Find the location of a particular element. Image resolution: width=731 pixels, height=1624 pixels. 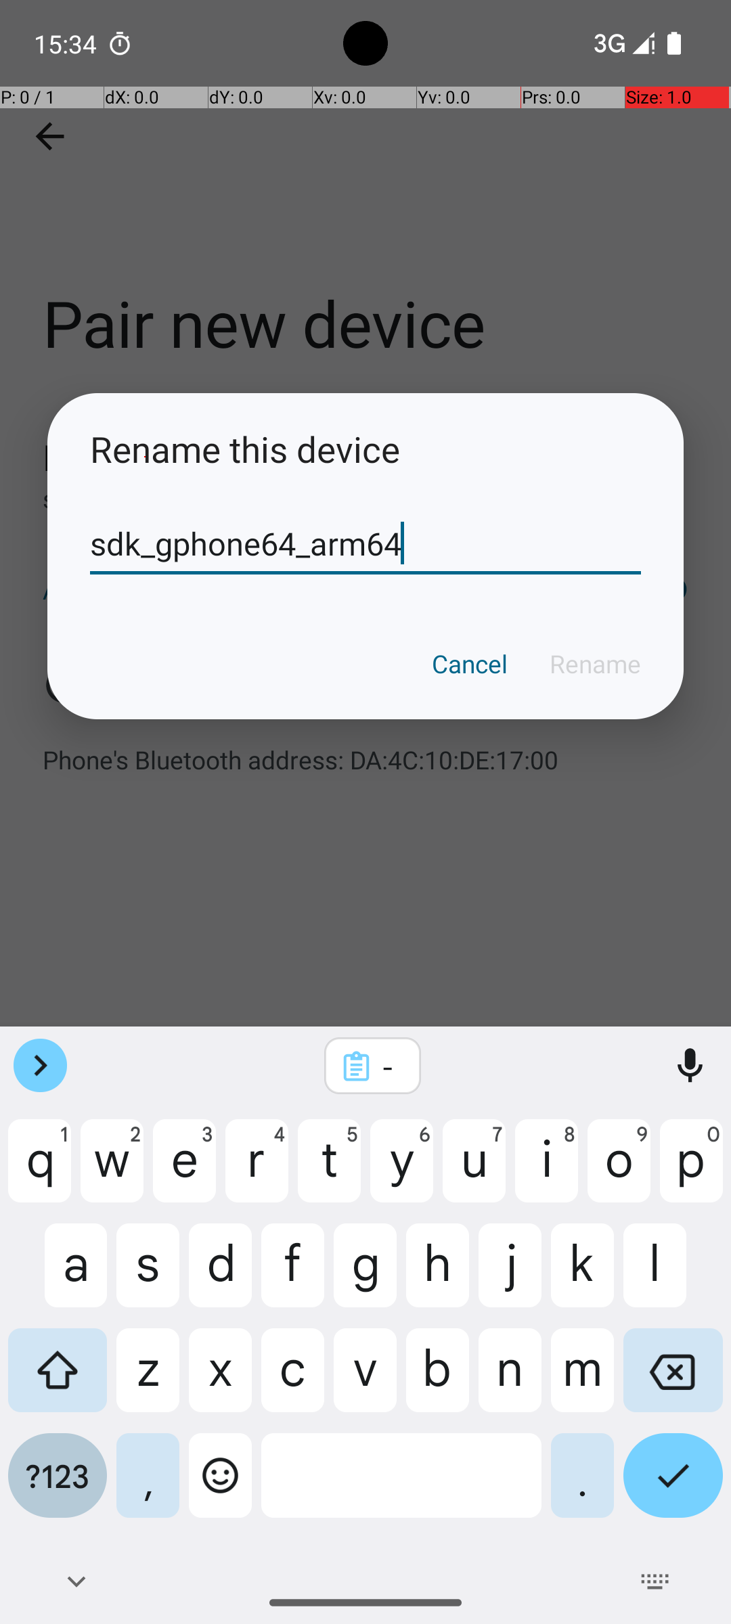

Rename this device is located at coordinates (365, 449).